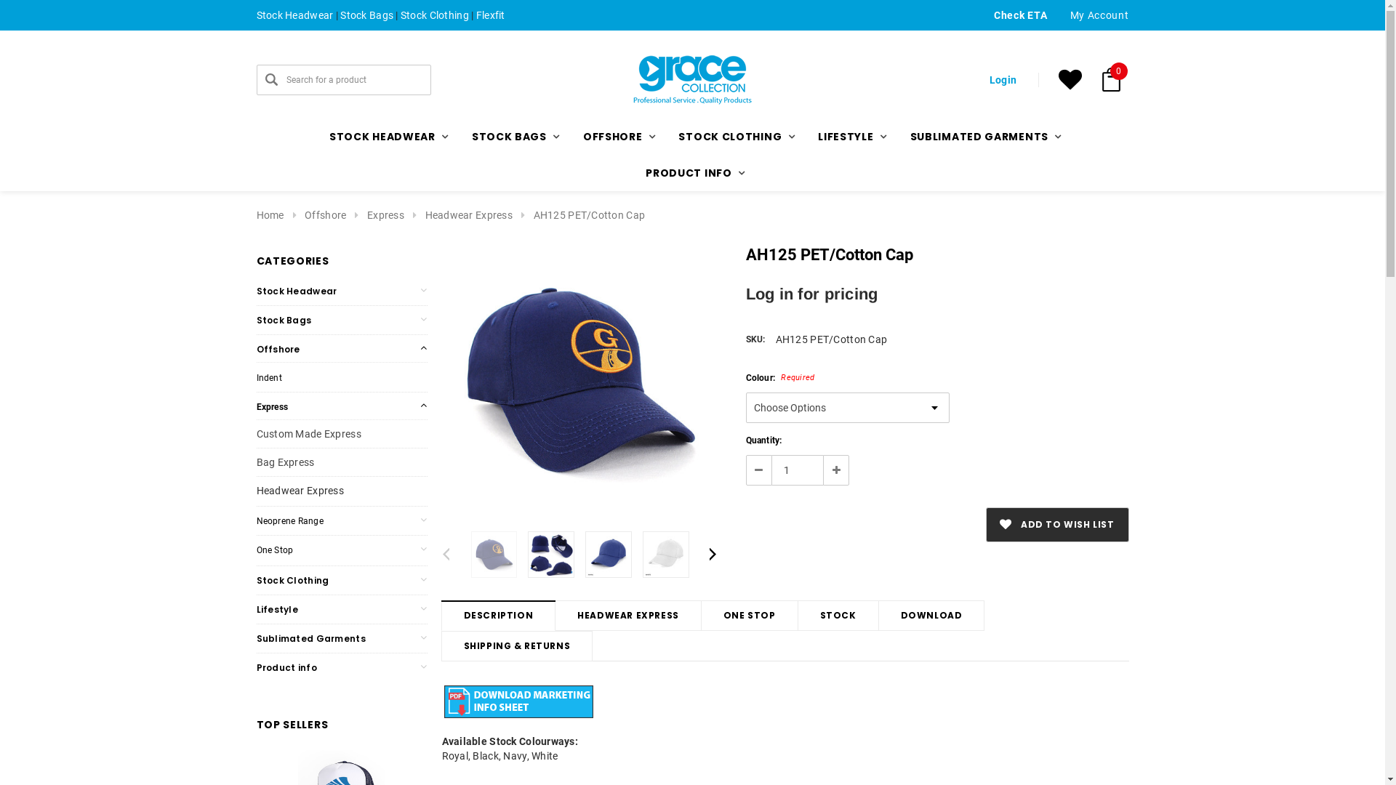 The height and width of the screenshot is (785, 1396). I want to click on Sublimated Garments, so click(310, 638).